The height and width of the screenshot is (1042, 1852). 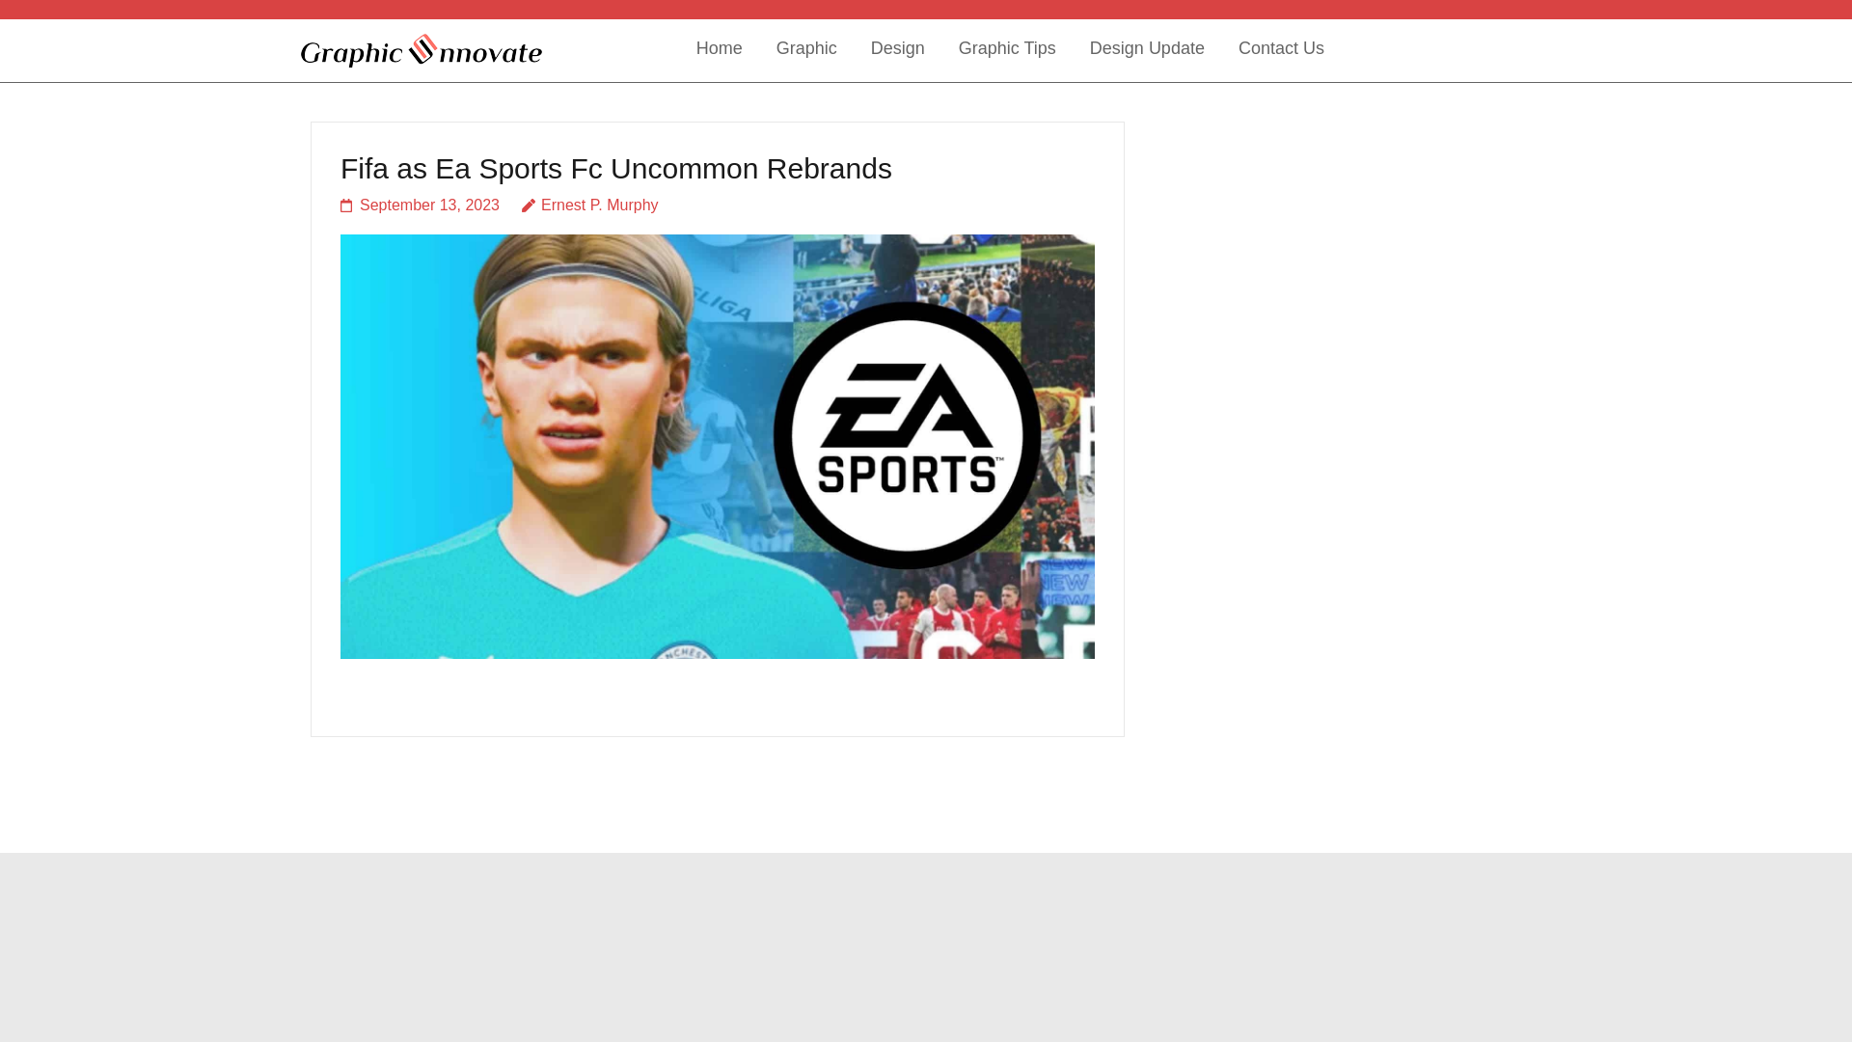 I want to click on Graphic Tips, so click(x=1007, y=50).